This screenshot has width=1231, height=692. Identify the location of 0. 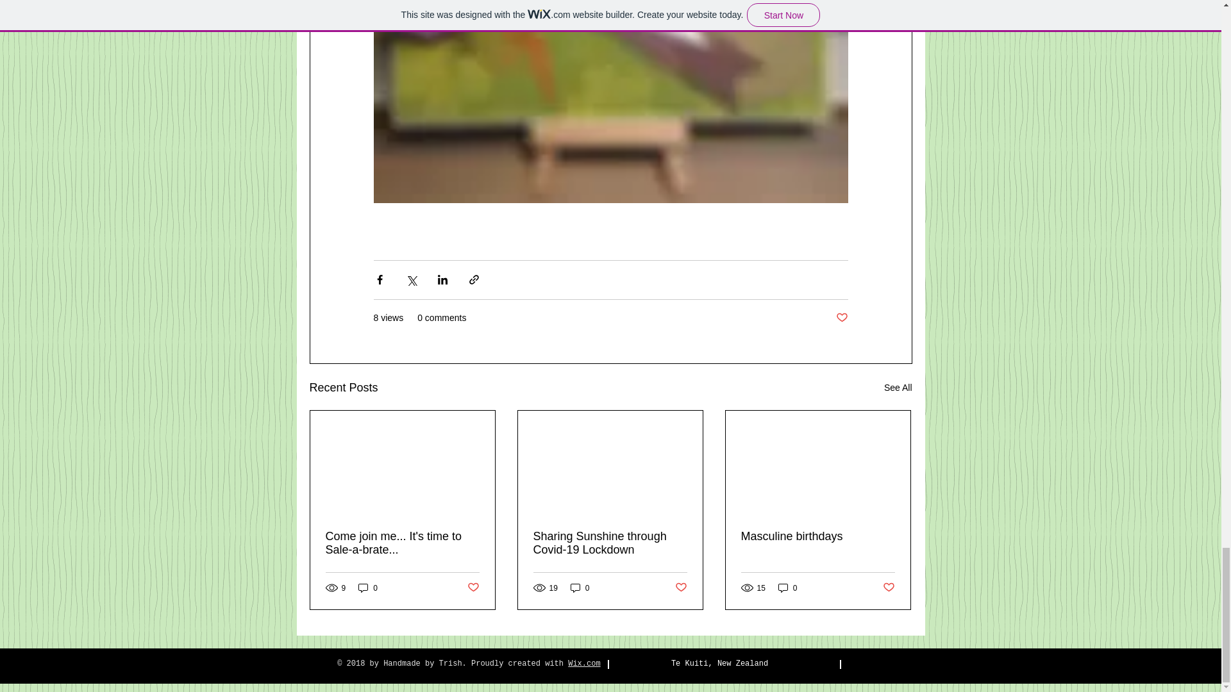
(368, 588).